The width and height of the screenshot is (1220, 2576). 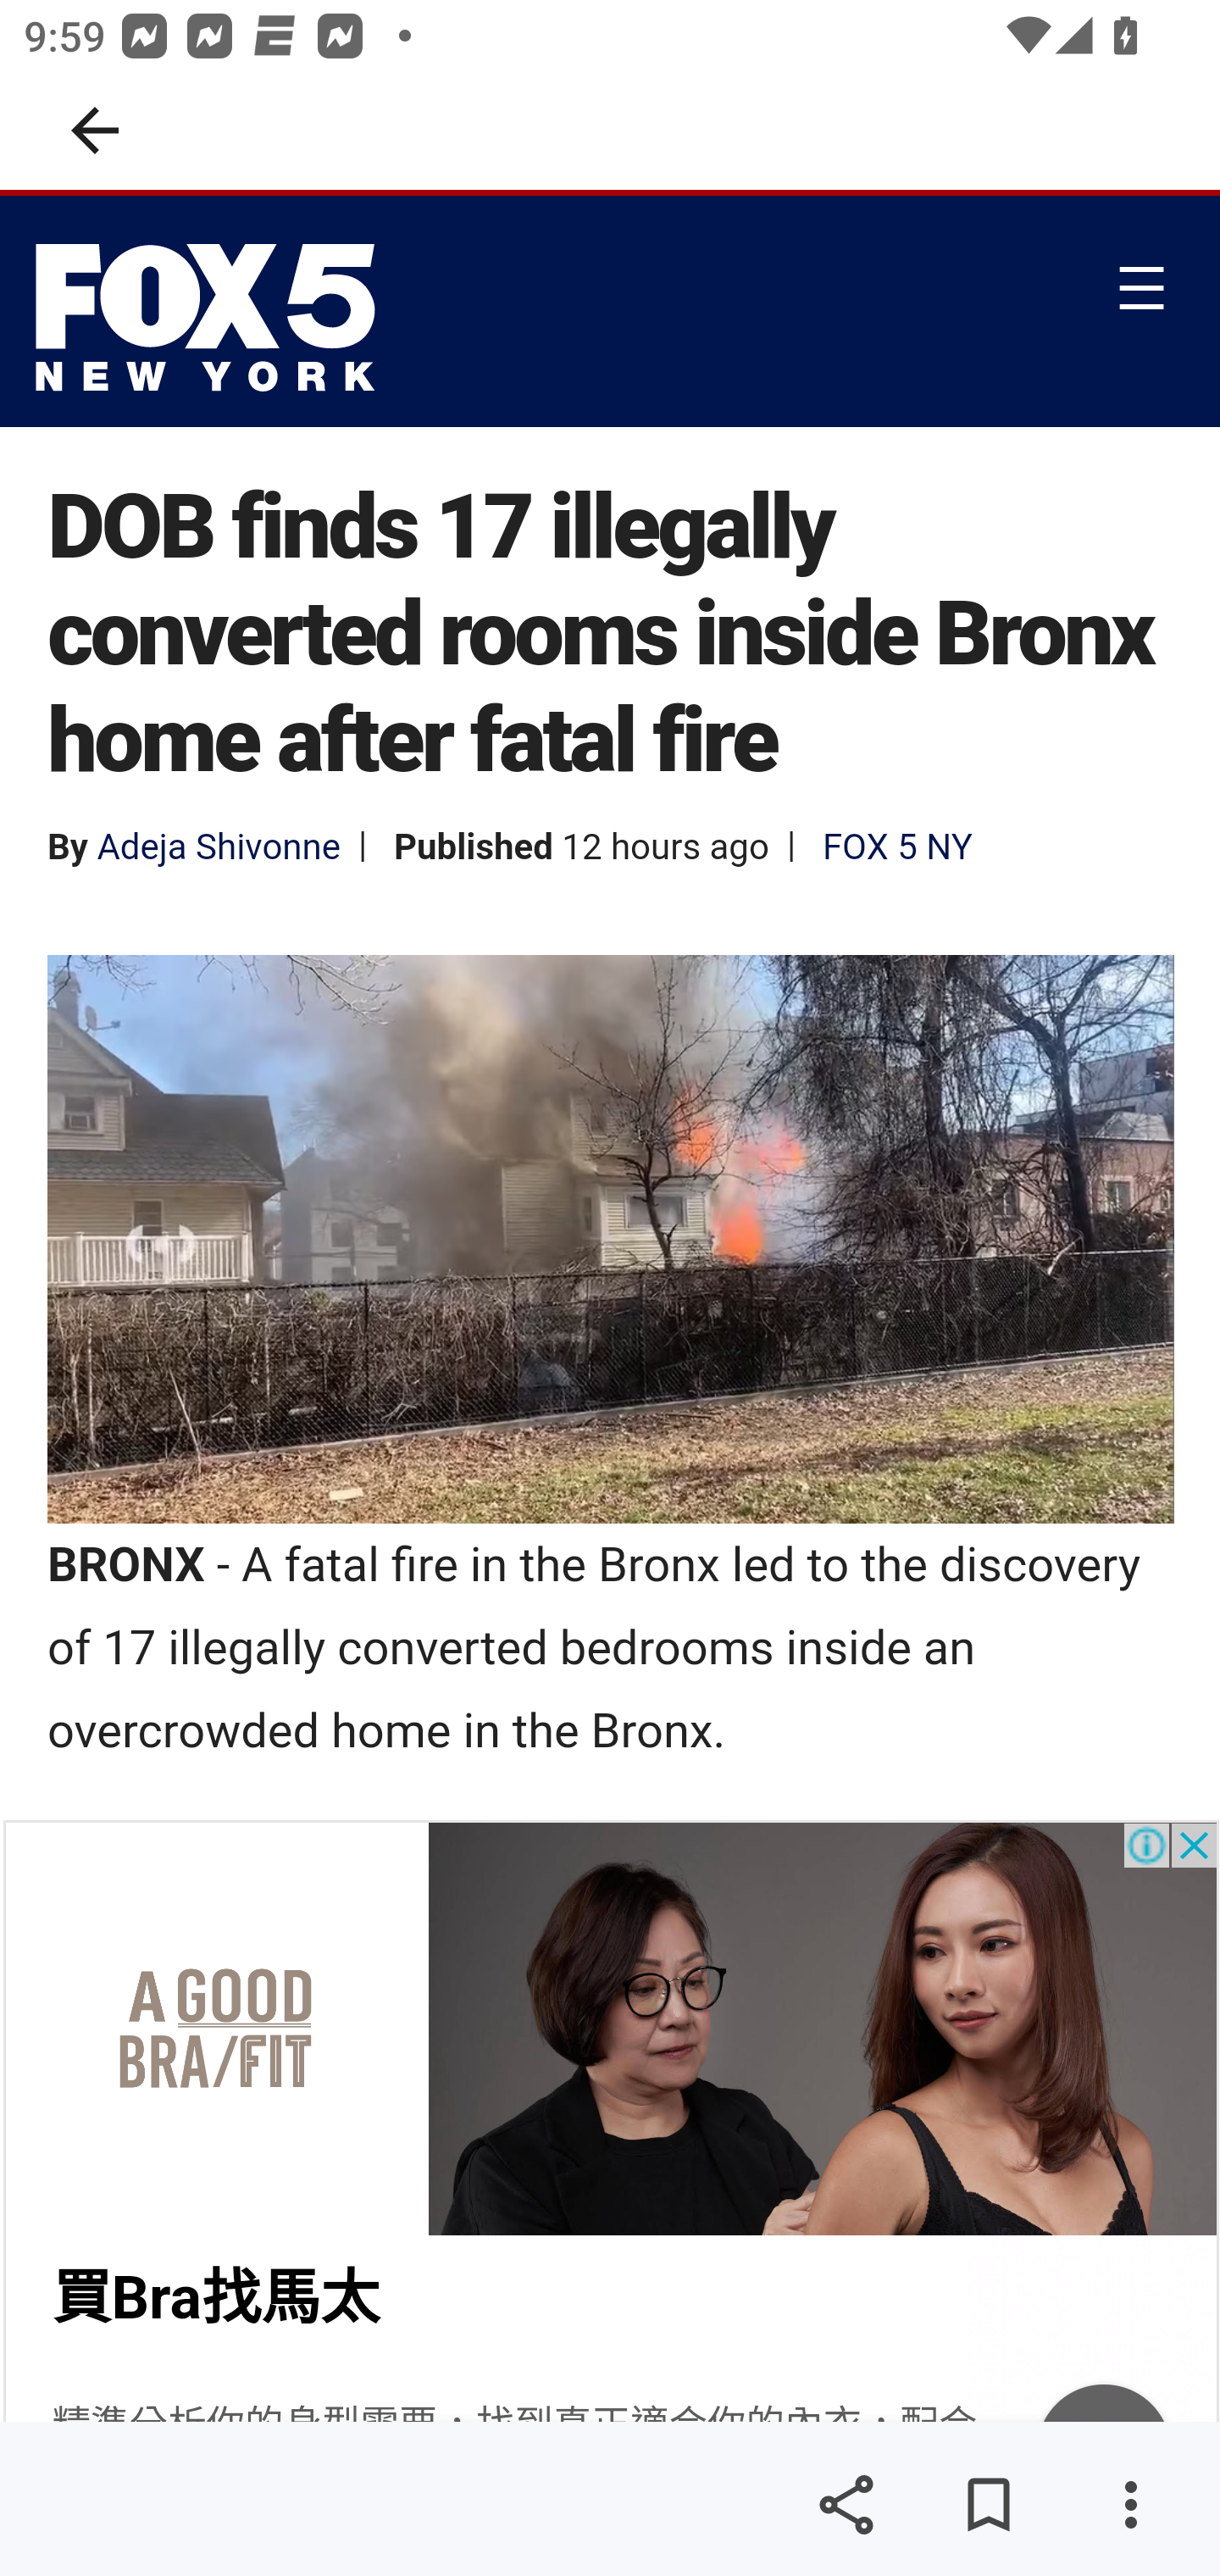 I want to click on Navigate up, so click(x=95, y=130).